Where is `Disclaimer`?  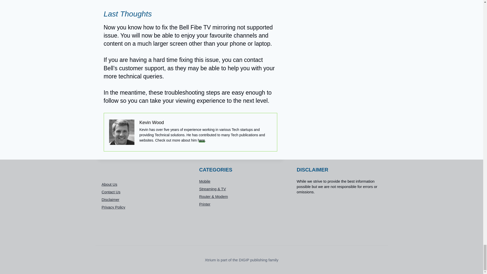 Disclaimer is located at coordinates (144, 200).